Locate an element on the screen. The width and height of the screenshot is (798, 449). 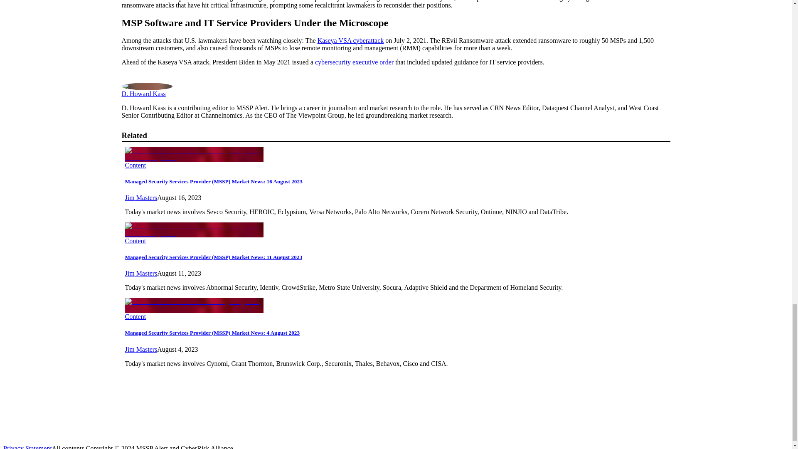
cybersecurity executive order is located at coordinates (354, 62).